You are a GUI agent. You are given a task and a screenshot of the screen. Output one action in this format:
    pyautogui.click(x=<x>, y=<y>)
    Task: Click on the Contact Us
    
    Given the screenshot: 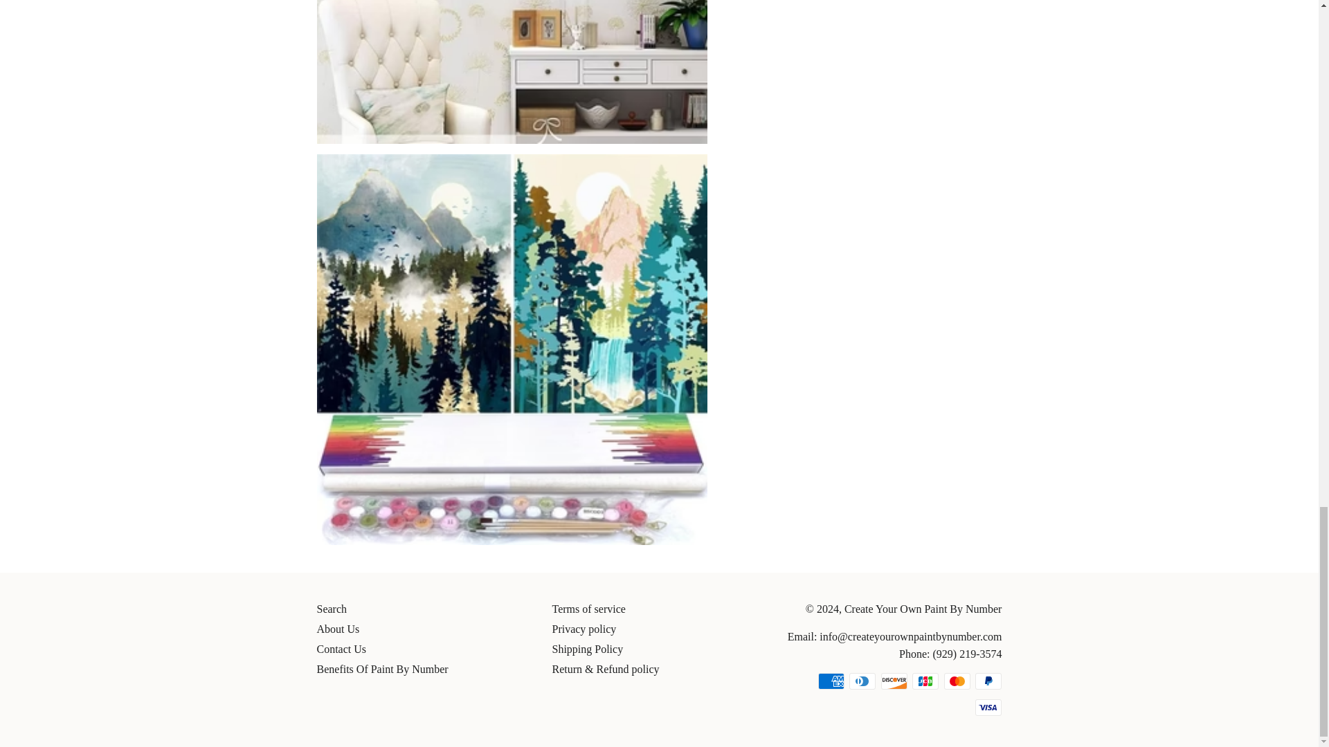 What is the action you would take?
    pyautogui.click(x=342, y=649)
    